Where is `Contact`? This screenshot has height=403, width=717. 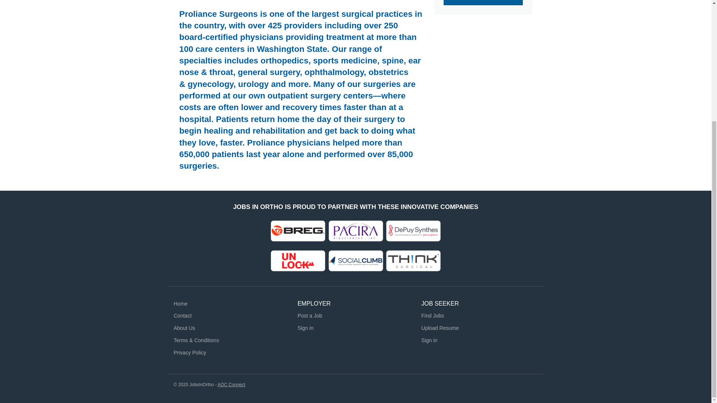
Contact is located at coordinates (182, 316).